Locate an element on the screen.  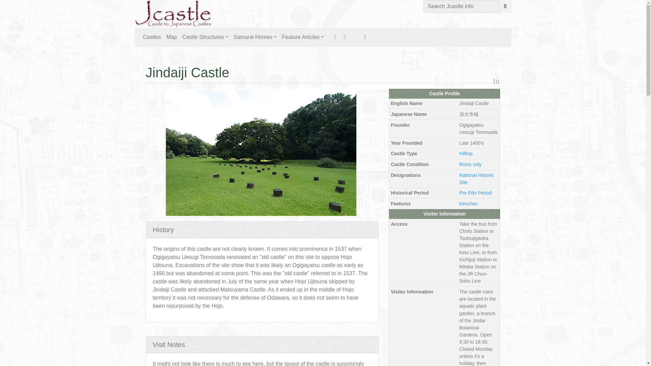
Map is located at coordinates (172, 37).